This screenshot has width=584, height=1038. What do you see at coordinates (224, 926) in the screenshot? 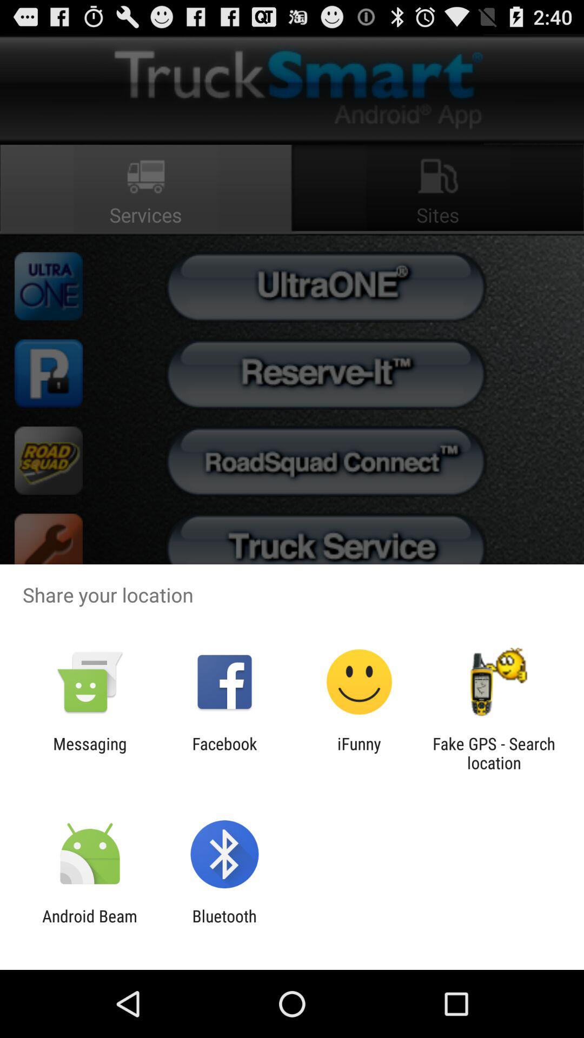
I see `scroll to bluetooth icon` at bounding box center [224, 926].